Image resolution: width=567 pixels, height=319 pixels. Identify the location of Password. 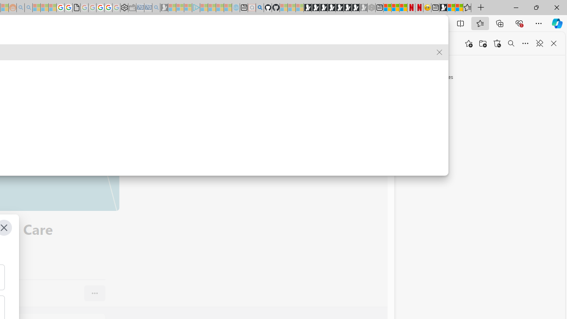
(237, 44).